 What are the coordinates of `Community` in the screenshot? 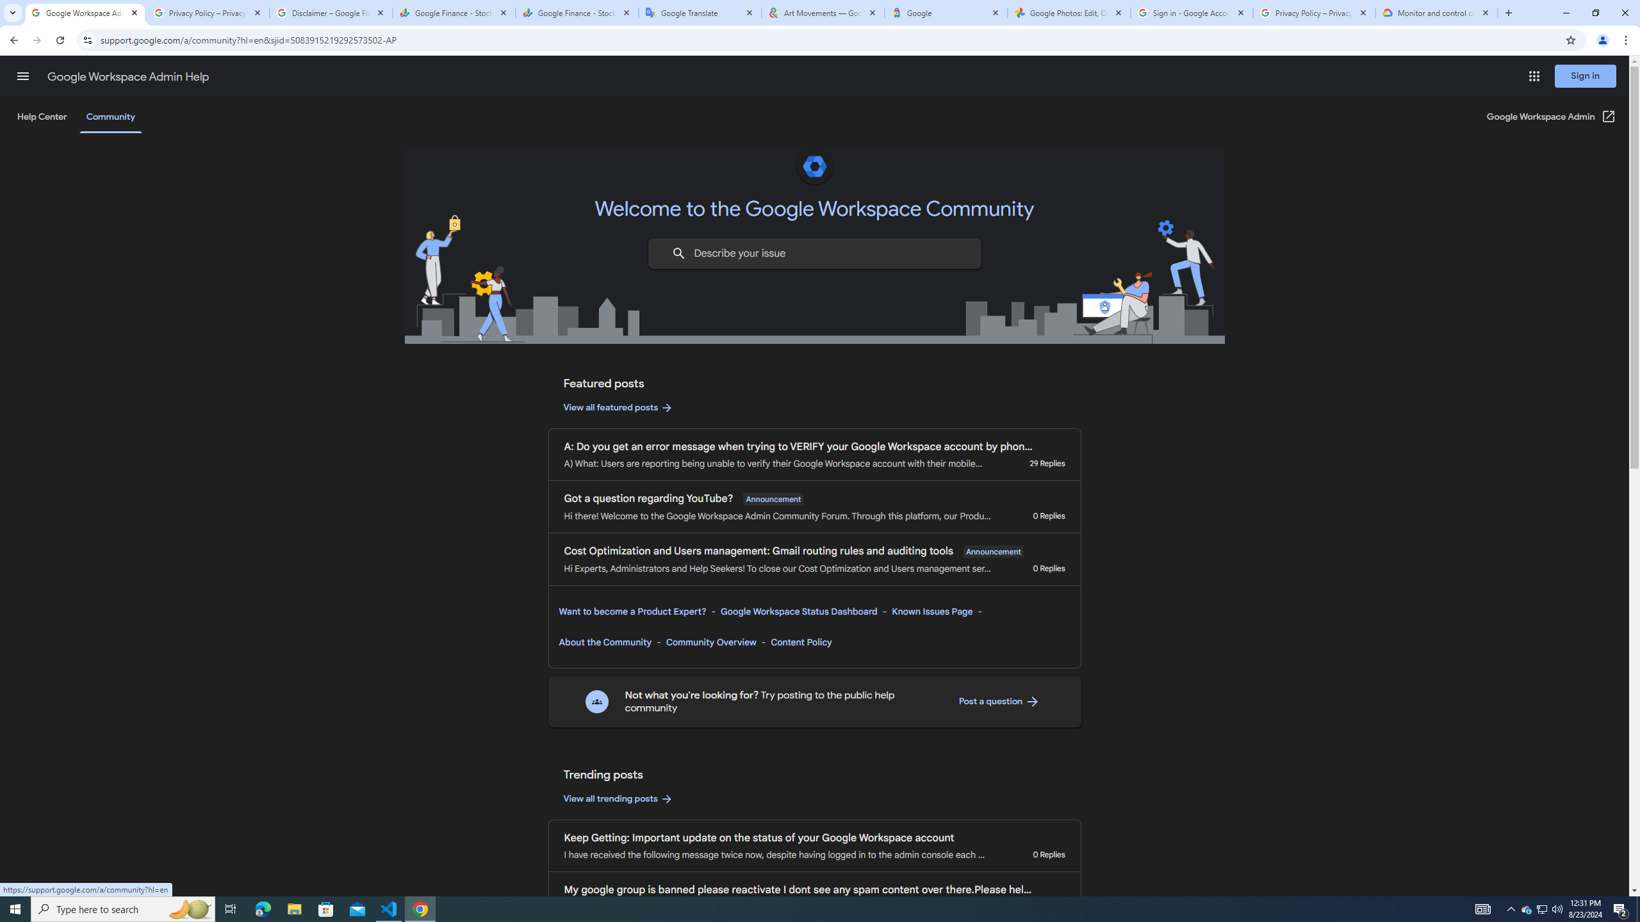 It's located at (110, 117).